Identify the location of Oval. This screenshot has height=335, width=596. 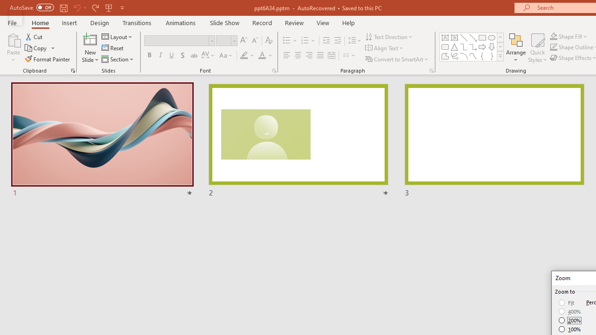
(492, 37).